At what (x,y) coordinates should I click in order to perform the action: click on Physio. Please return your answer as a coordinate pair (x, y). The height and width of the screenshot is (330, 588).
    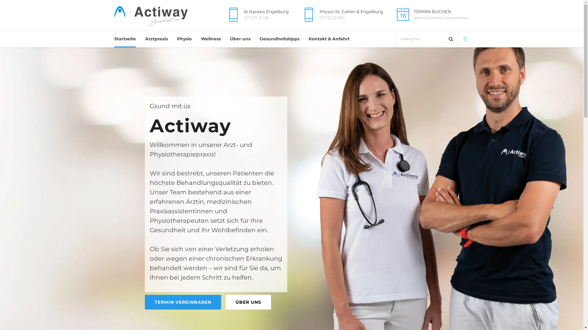
    Looking at the image, I should click on (184, 39).